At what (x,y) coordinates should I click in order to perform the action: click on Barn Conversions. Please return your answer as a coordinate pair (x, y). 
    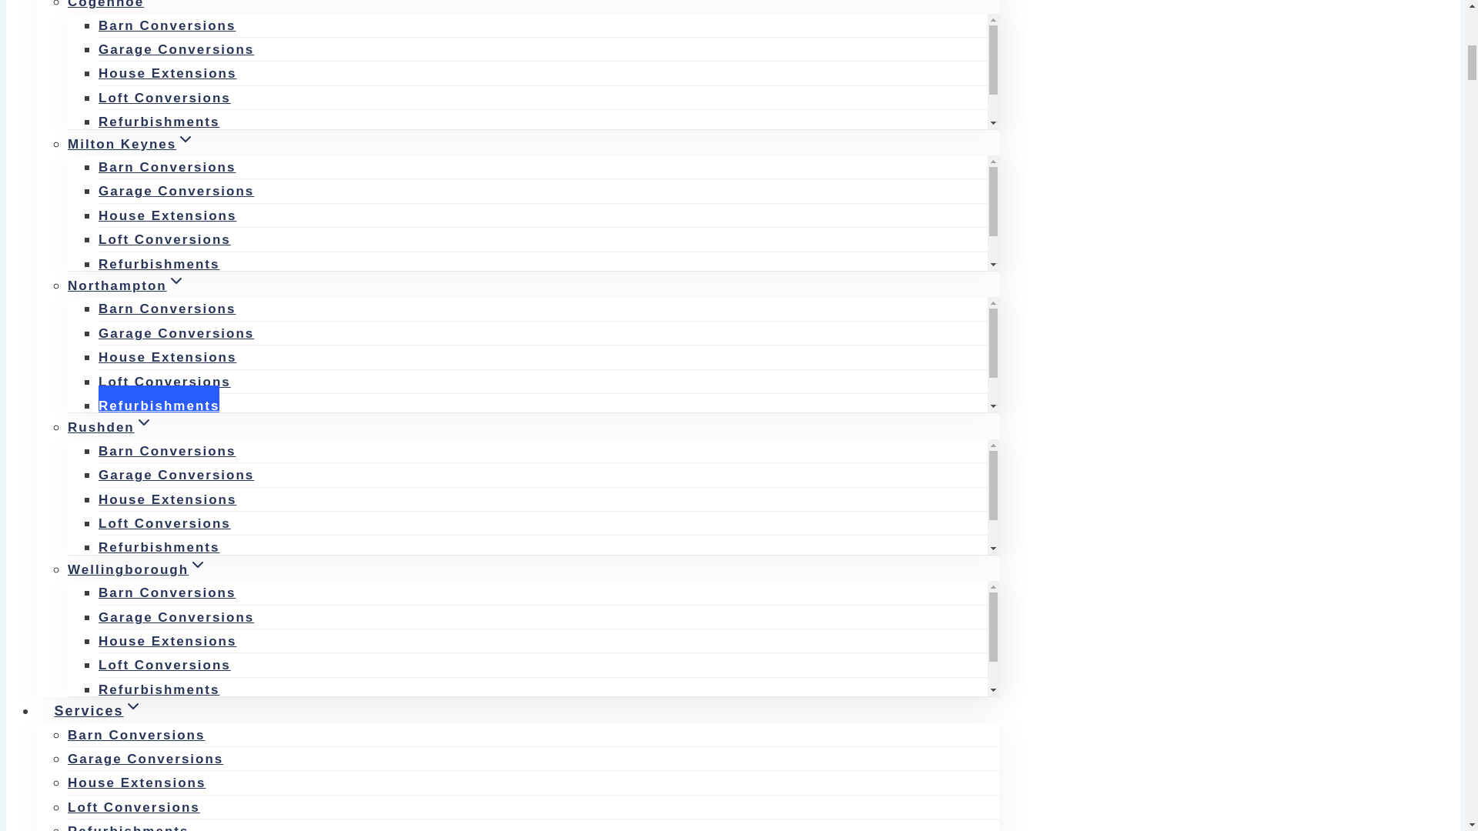
    Looking at the image, I should click on (166, 25).